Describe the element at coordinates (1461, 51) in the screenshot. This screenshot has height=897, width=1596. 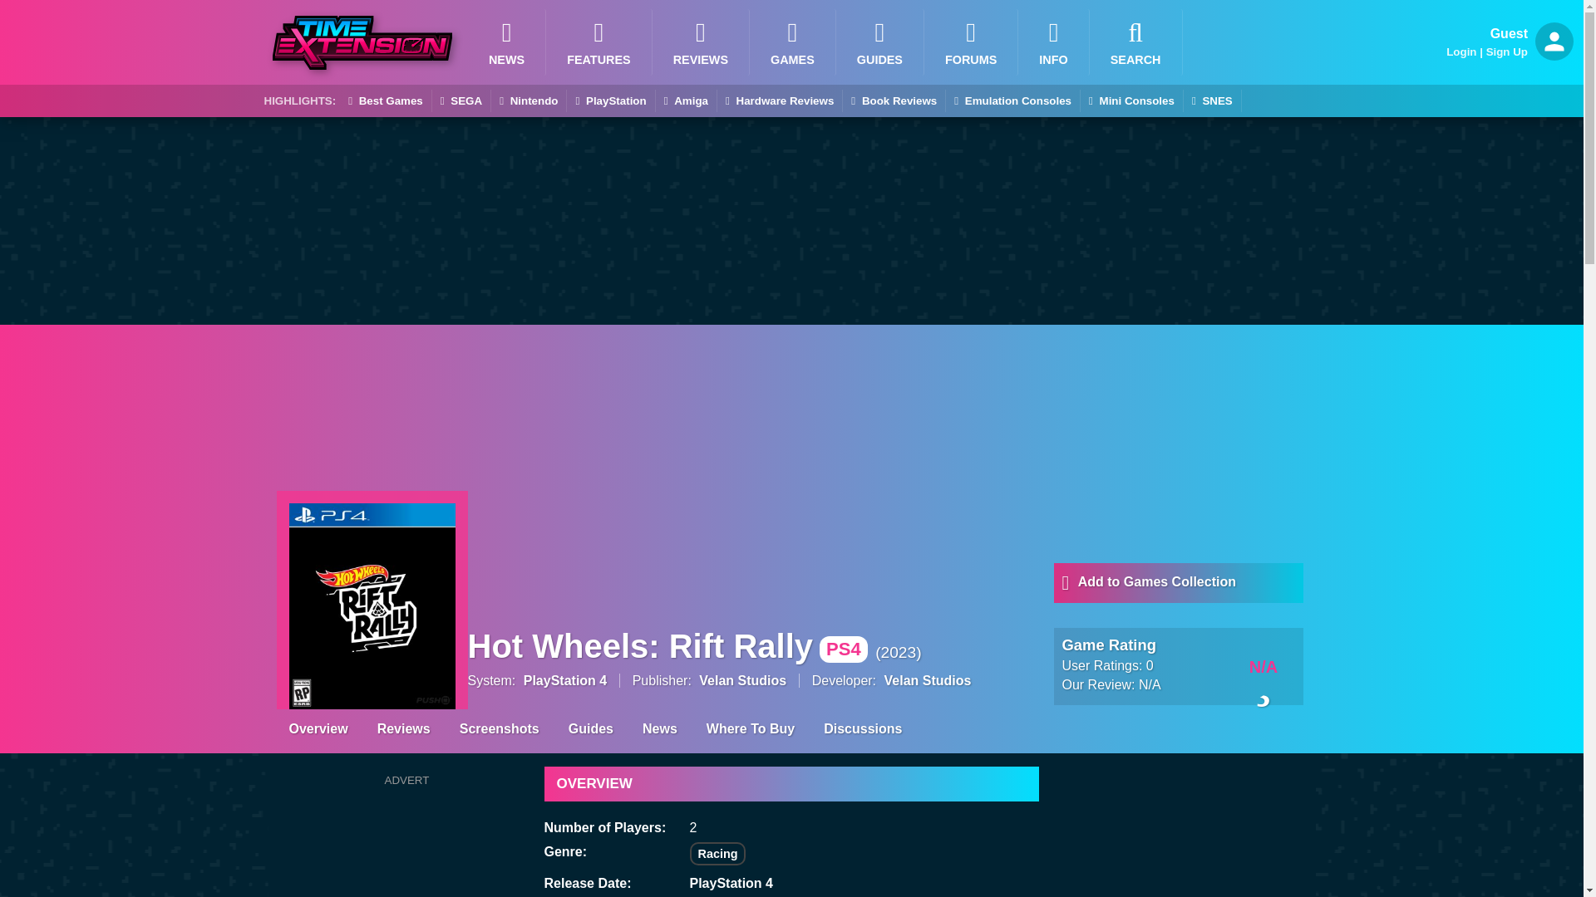
I see `Login` at that location.